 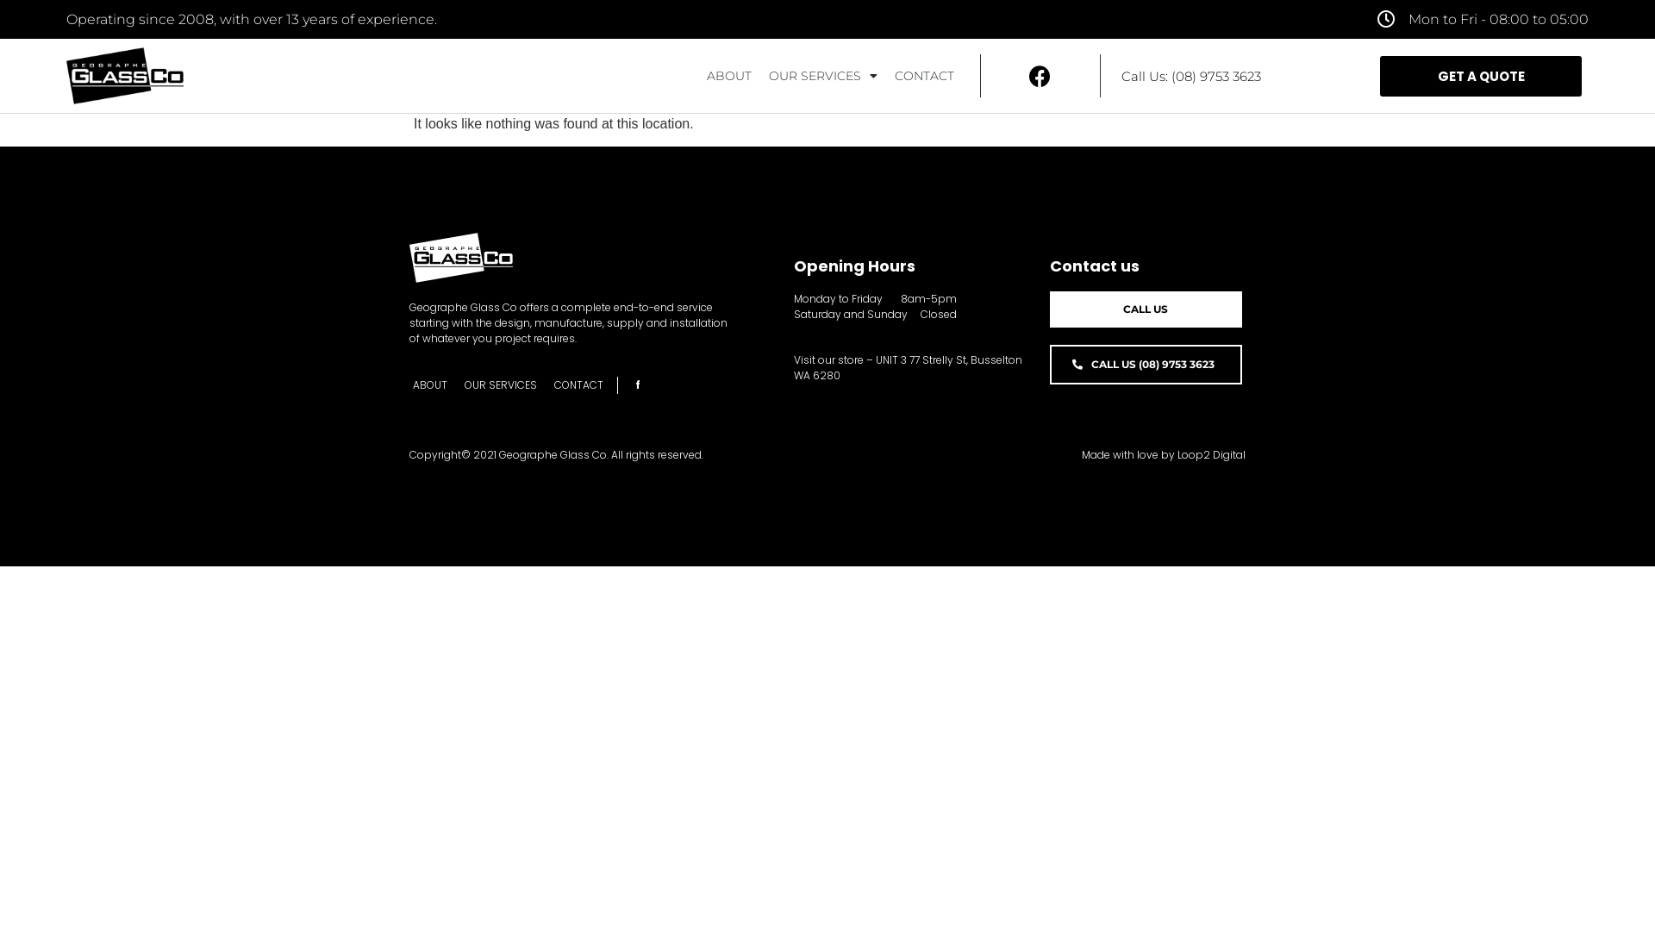 What do you see at coordinates (1481, 76) in the screenshot?
I see `GET A QUOTE` at bounding box center [1481, 76].